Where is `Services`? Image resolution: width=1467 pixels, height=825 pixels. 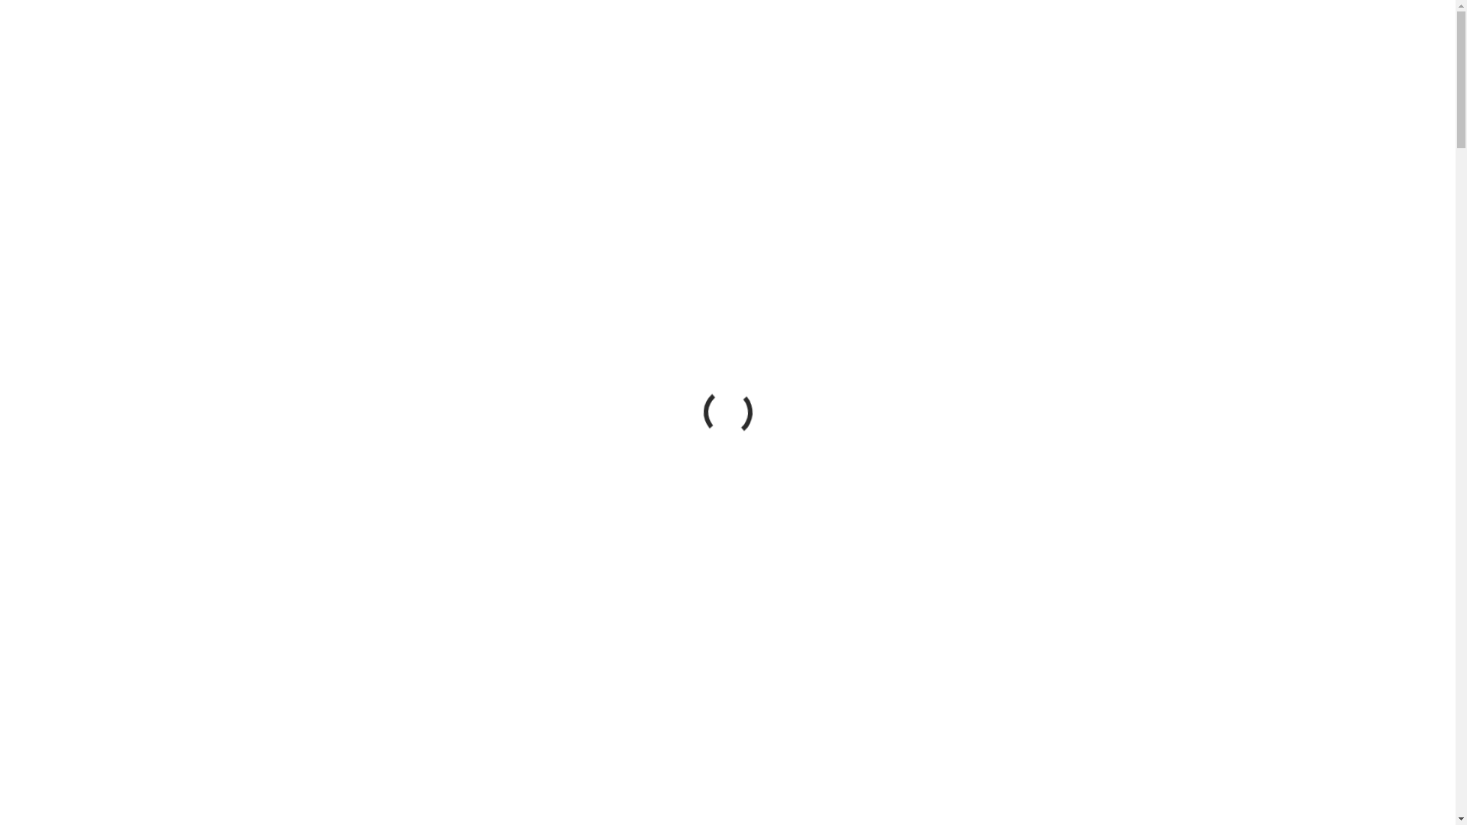
Services is located at coordinates (538, 38).